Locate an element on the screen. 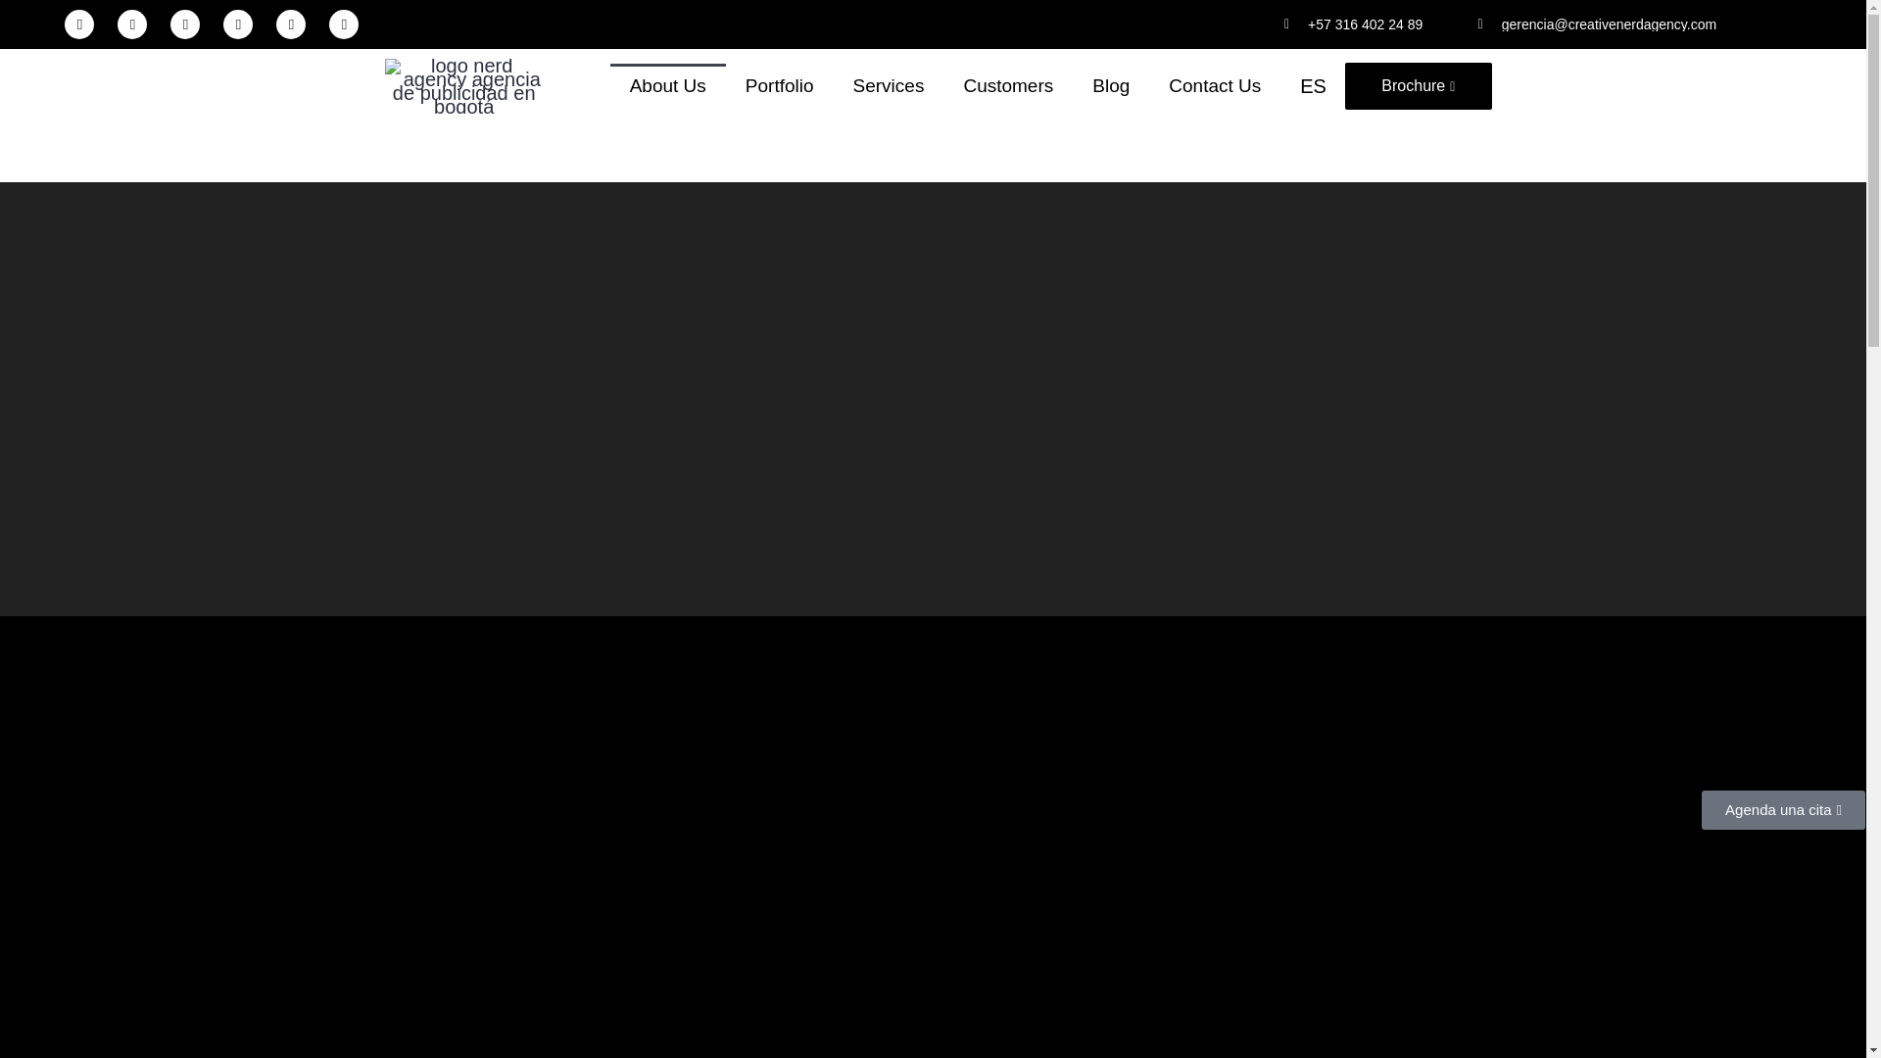 This screenshot has height=1058, width=1881. Blog is located at coordinates (1111, 86).